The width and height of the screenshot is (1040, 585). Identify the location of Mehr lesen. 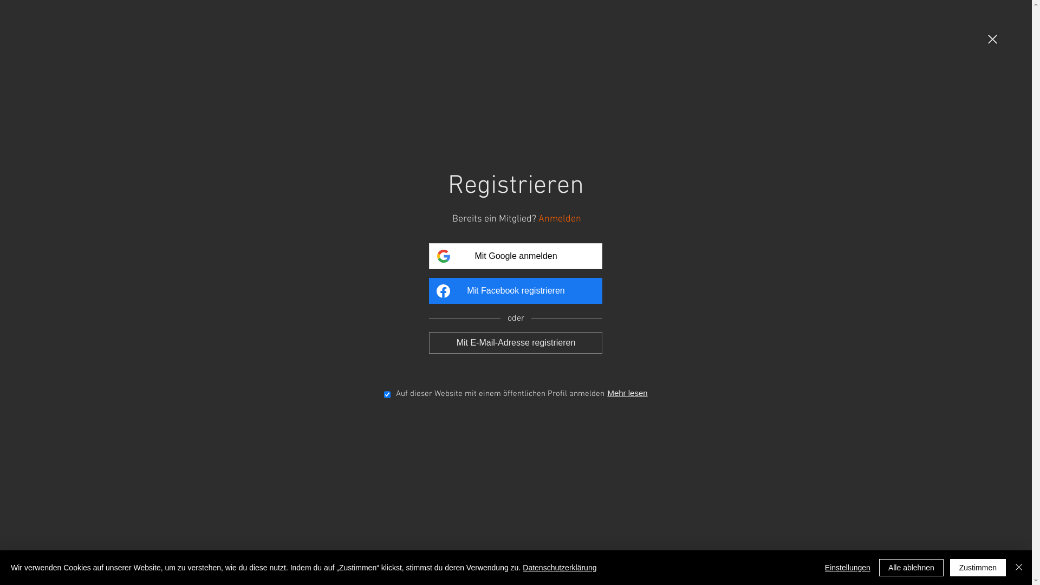
(627, 393).